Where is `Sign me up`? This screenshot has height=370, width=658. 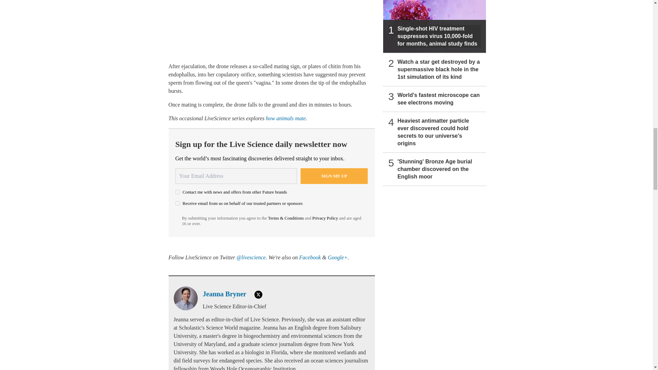 Sign me up is located at coordinates (334, 176).